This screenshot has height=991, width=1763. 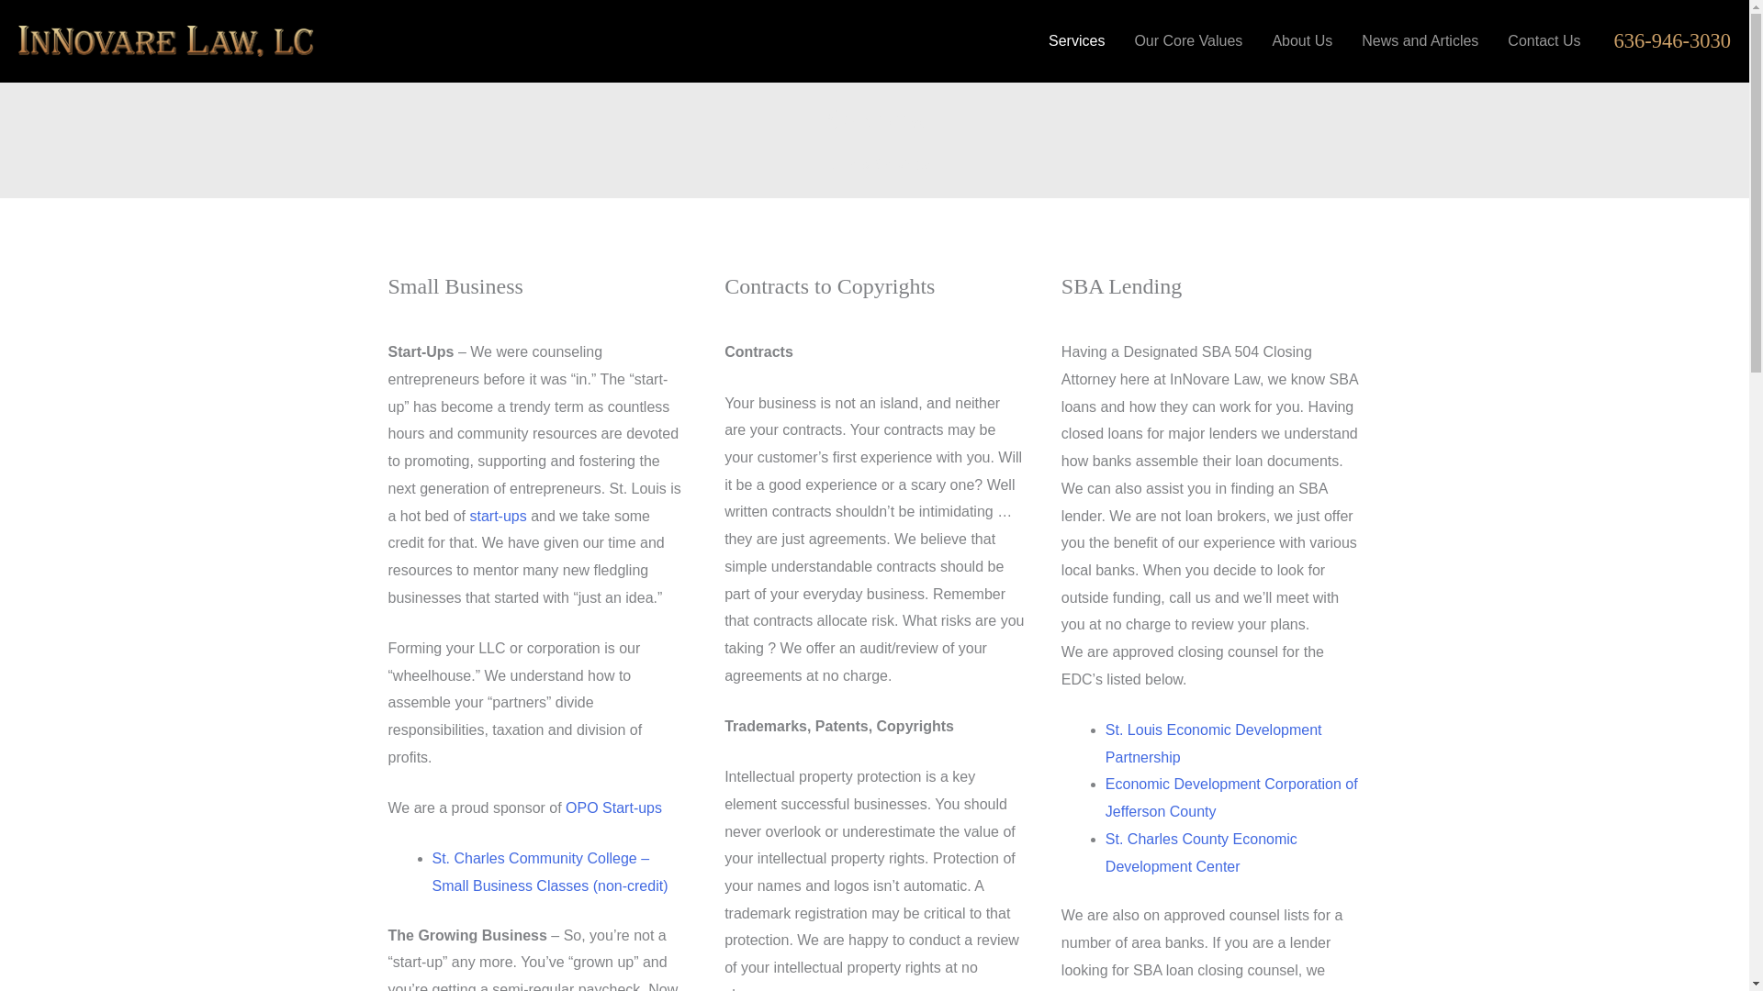 What do you see at coordinates (1214, 743) in the screenshot?
I see `St. Louis Economic Development Partnership` at bounding box center [1214, 743].